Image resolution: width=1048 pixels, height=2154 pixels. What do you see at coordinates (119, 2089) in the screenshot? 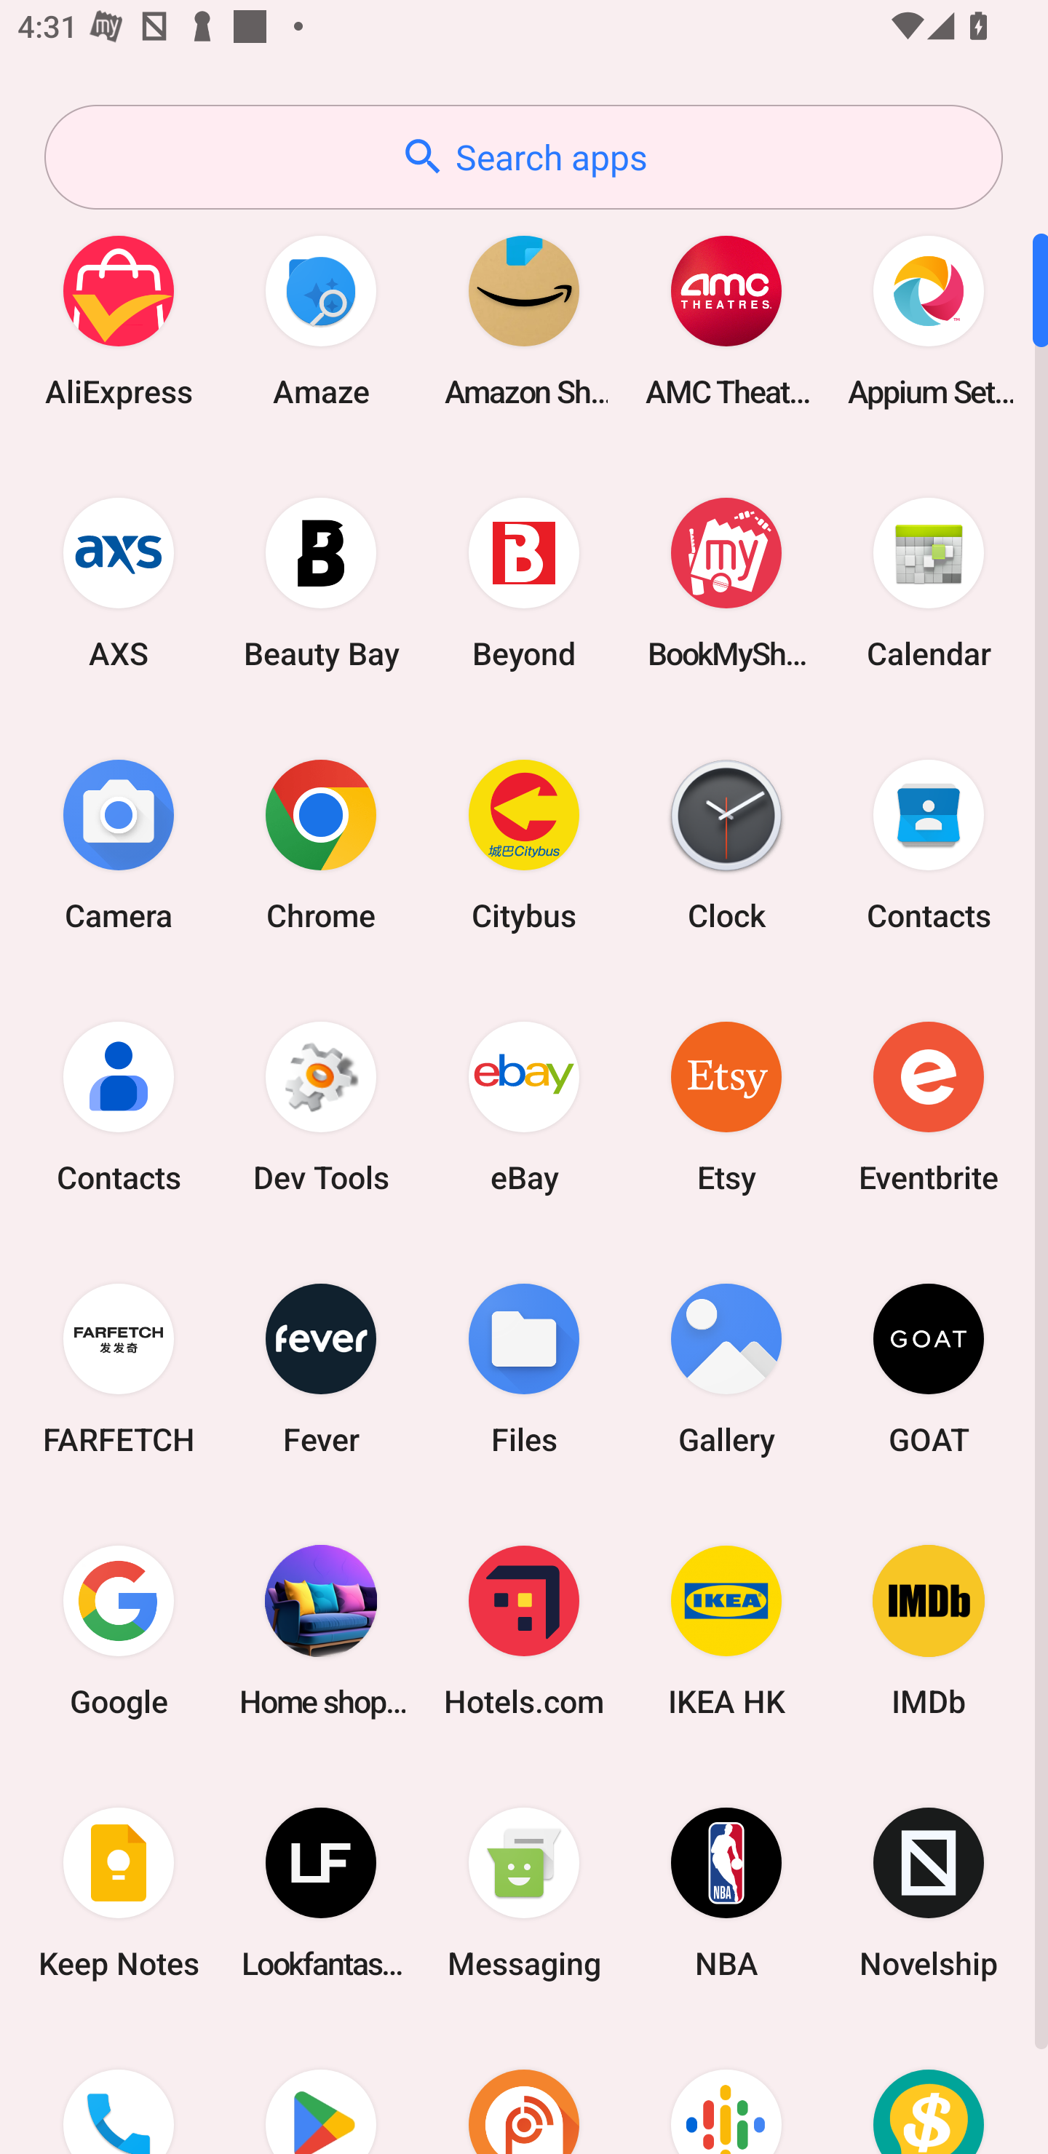
I see `Phone` at bounding box center [119, 2089].